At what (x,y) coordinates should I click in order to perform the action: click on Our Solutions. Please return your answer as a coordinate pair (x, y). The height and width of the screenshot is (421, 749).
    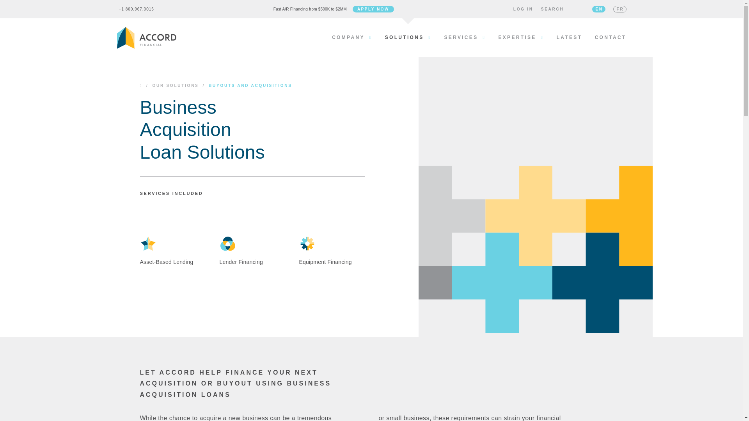
    Looking at the image, I should click on (175, 85).